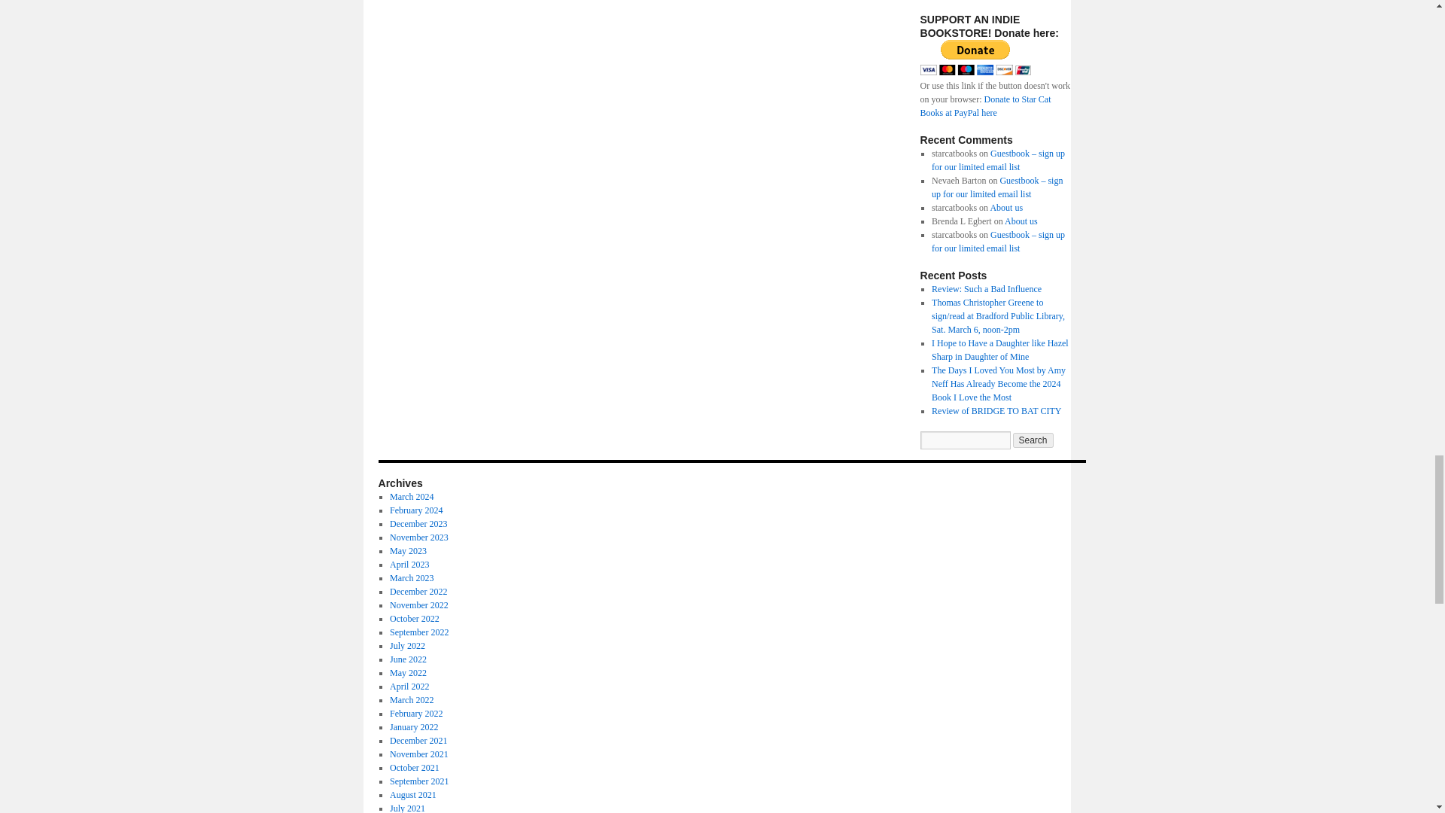  What do you see at coordinates (1033, 440) in the screenshot?
I see `Search` at bounding box center [1033, 440].